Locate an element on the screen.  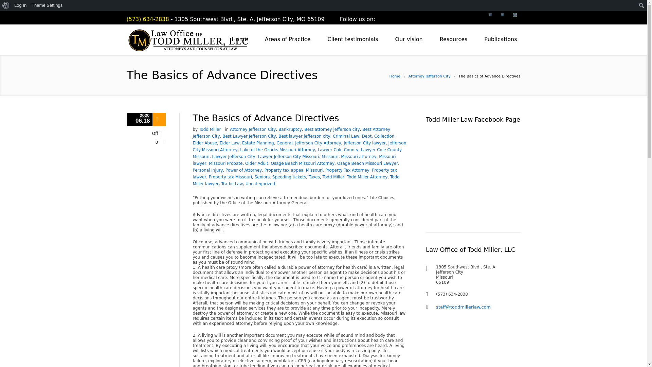
Publications is located at coordinates (501, 39).